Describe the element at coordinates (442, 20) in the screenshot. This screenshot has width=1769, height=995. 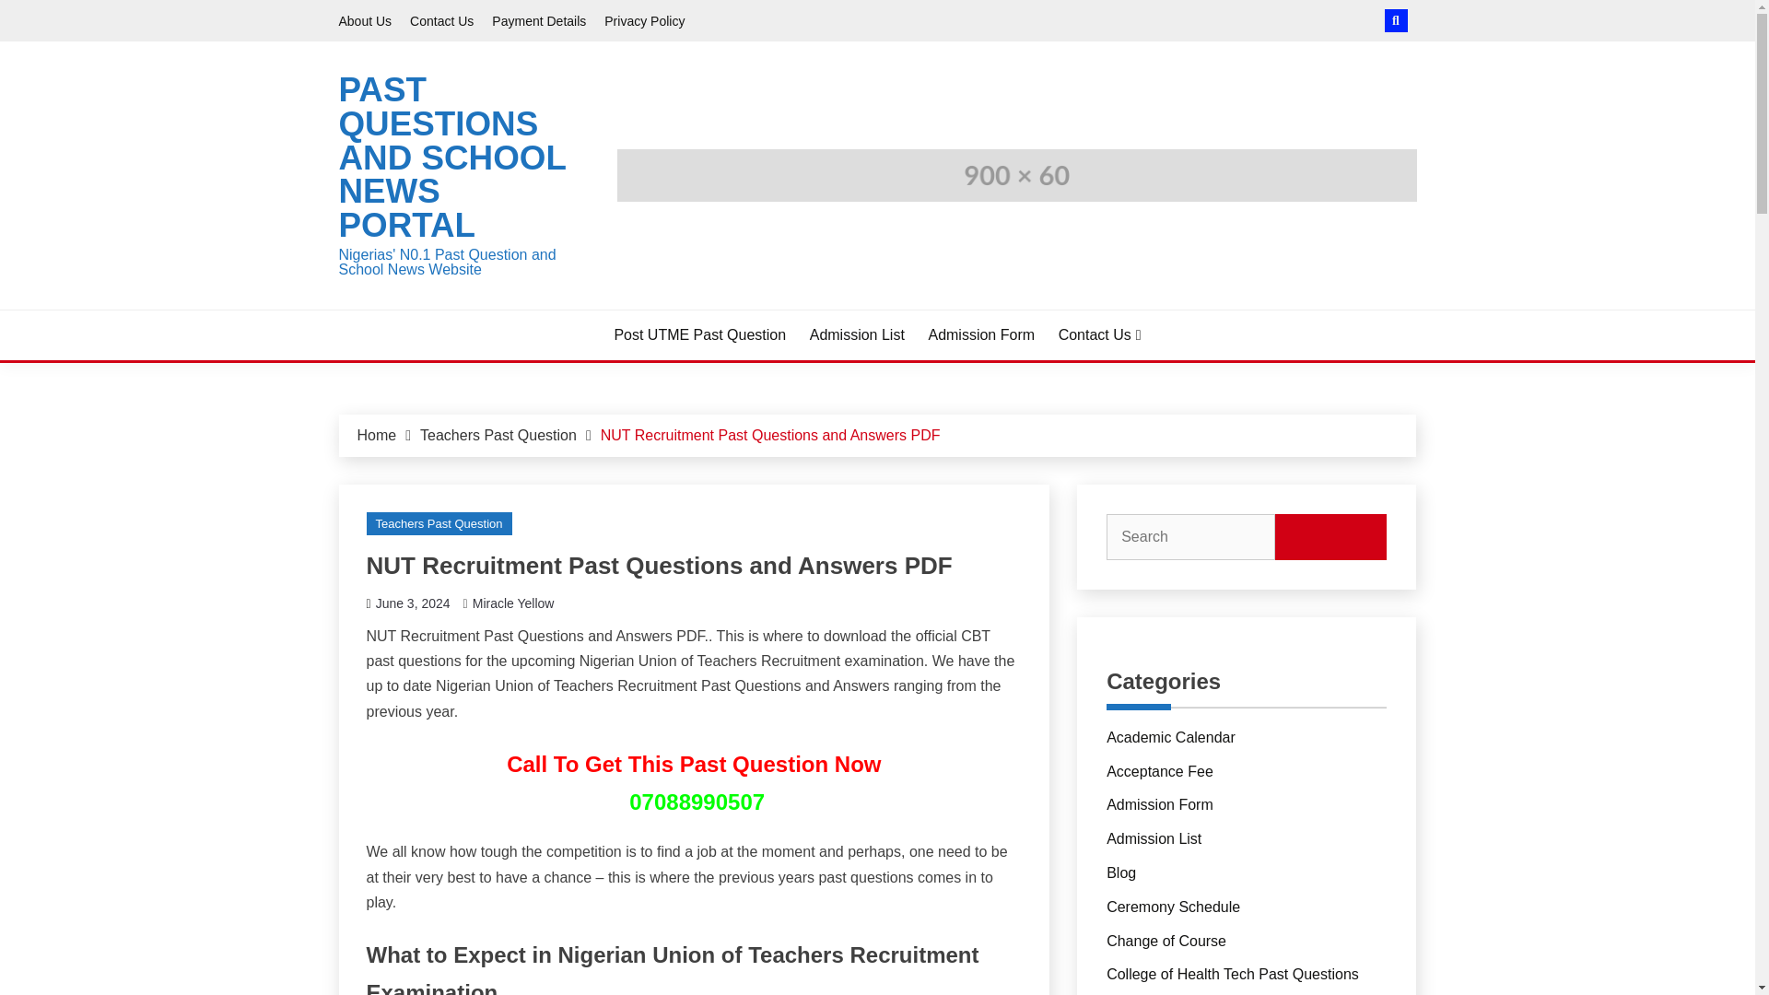
I see `Contact Us` at that location.